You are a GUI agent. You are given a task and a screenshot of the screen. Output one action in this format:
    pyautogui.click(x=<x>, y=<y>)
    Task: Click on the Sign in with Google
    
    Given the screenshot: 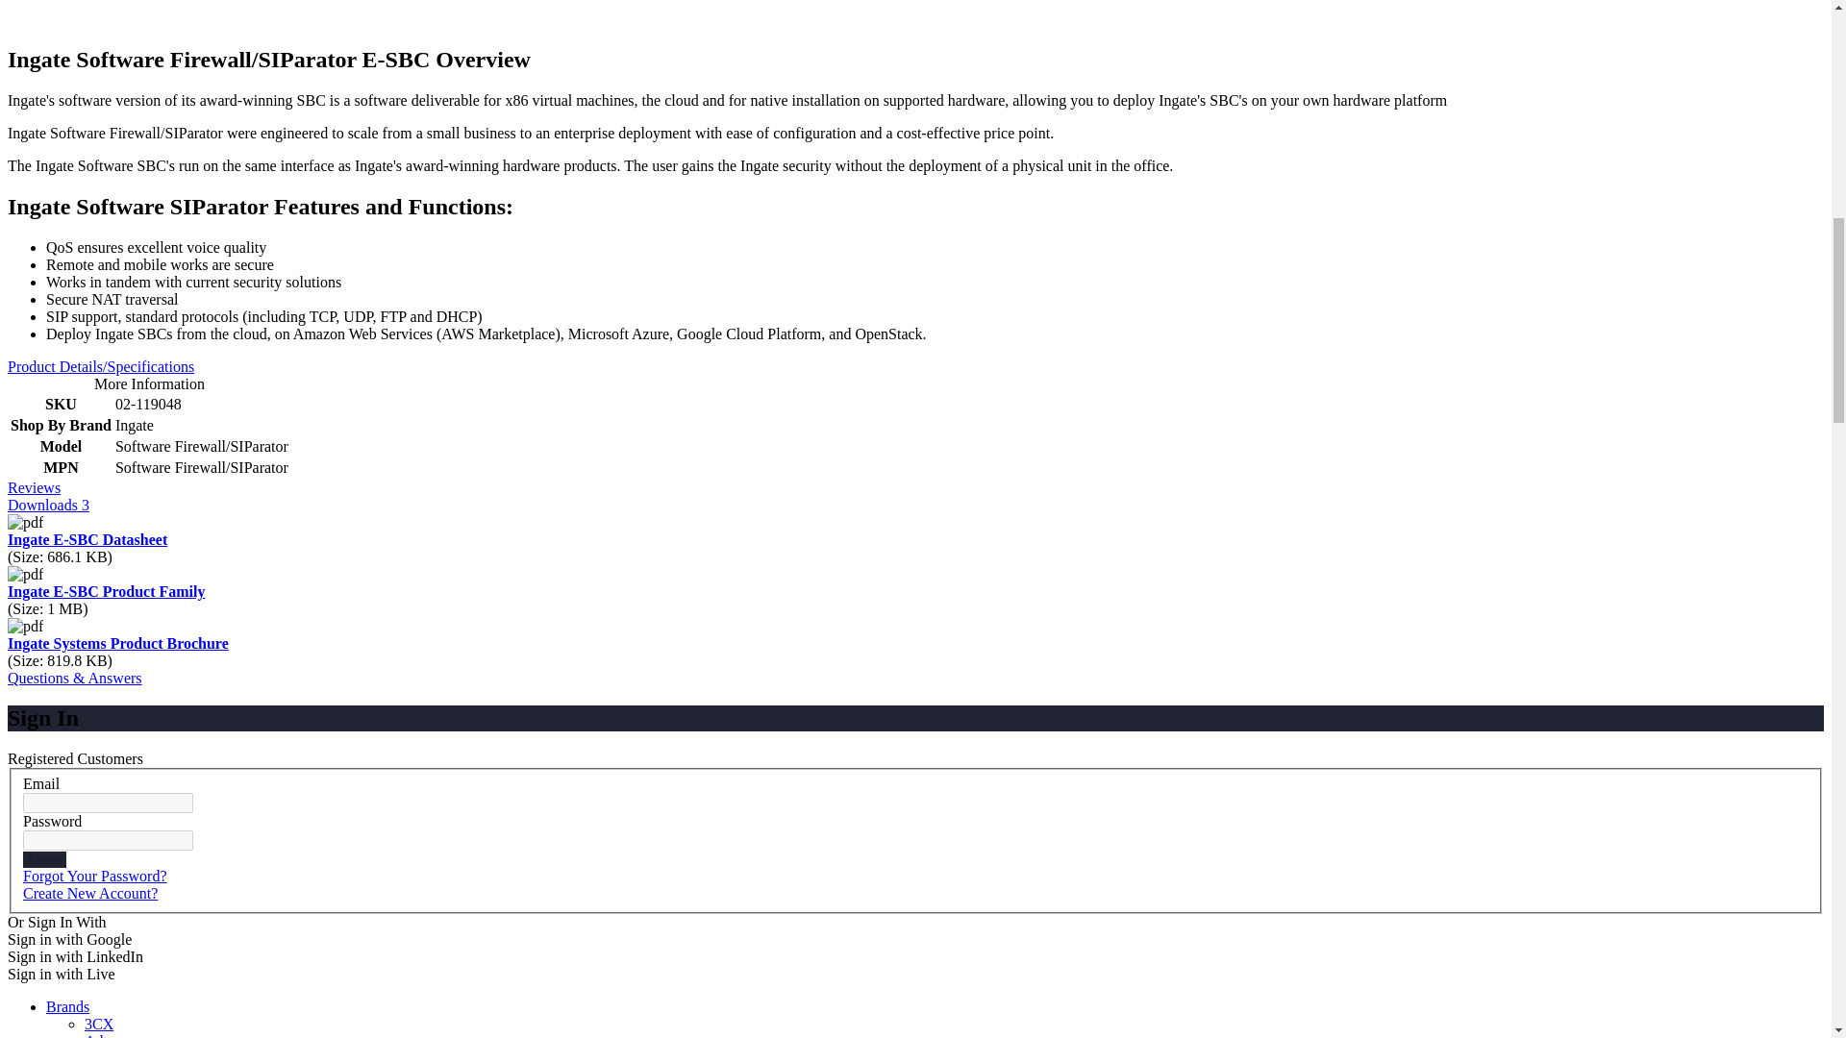 What is the action you would take?
    pyautogui.click(x=69, y=939)
    